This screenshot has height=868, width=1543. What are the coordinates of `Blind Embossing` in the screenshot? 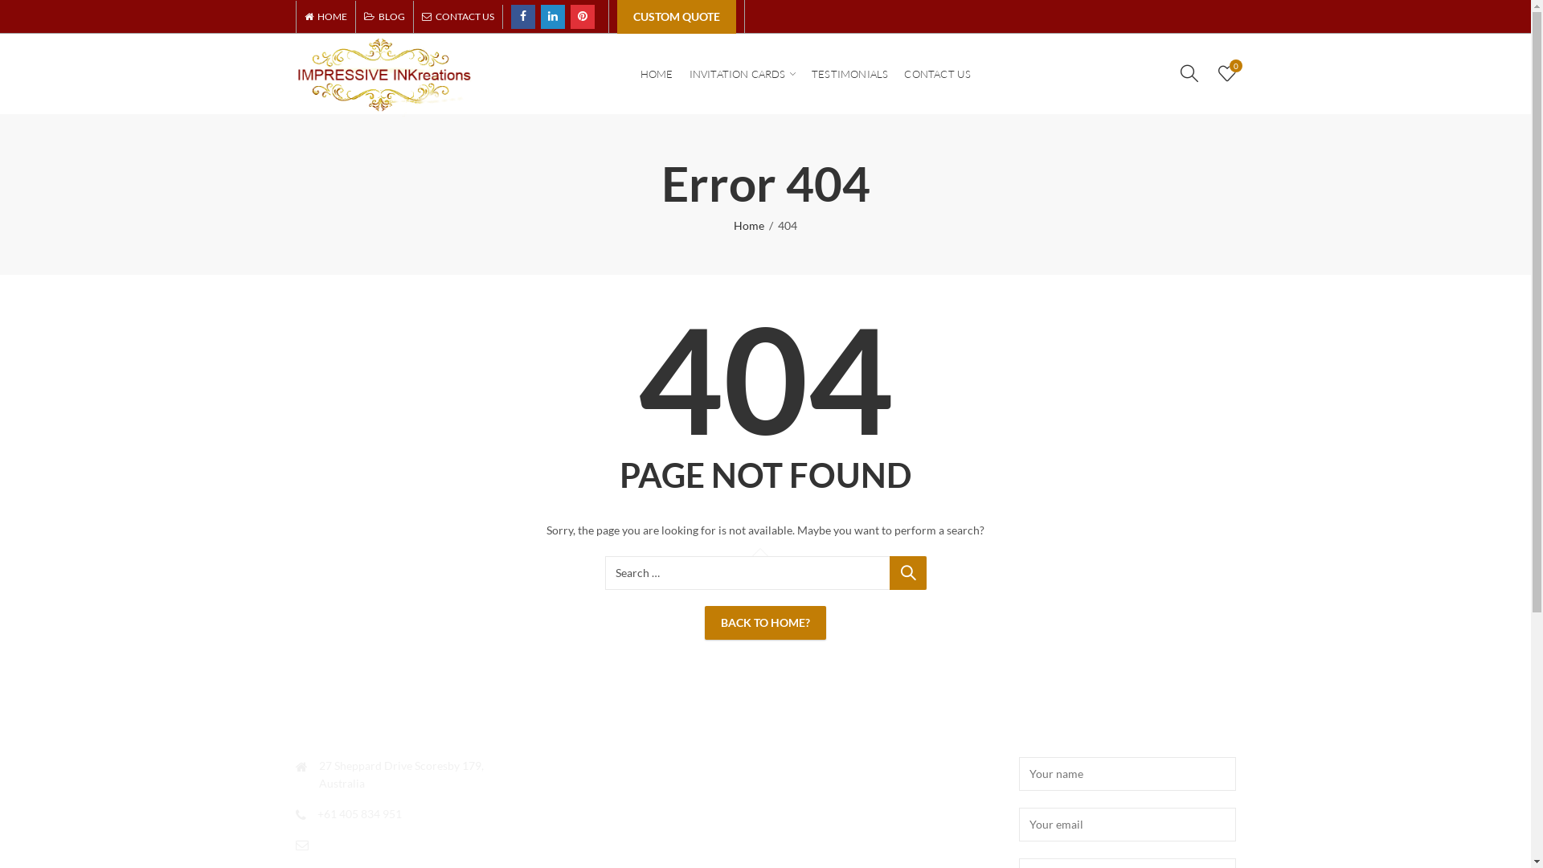 It's located at (579, 826).